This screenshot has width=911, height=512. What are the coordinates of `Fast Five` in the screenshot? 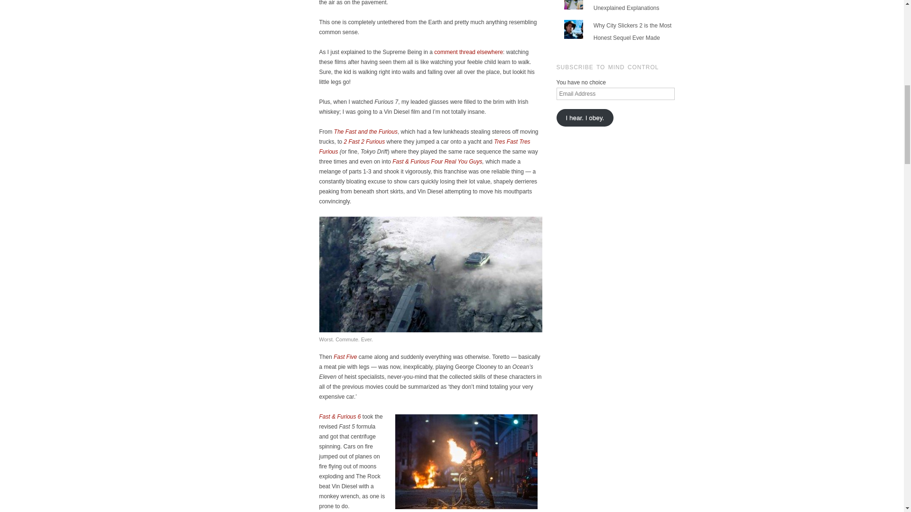 It's located at (345, 357).